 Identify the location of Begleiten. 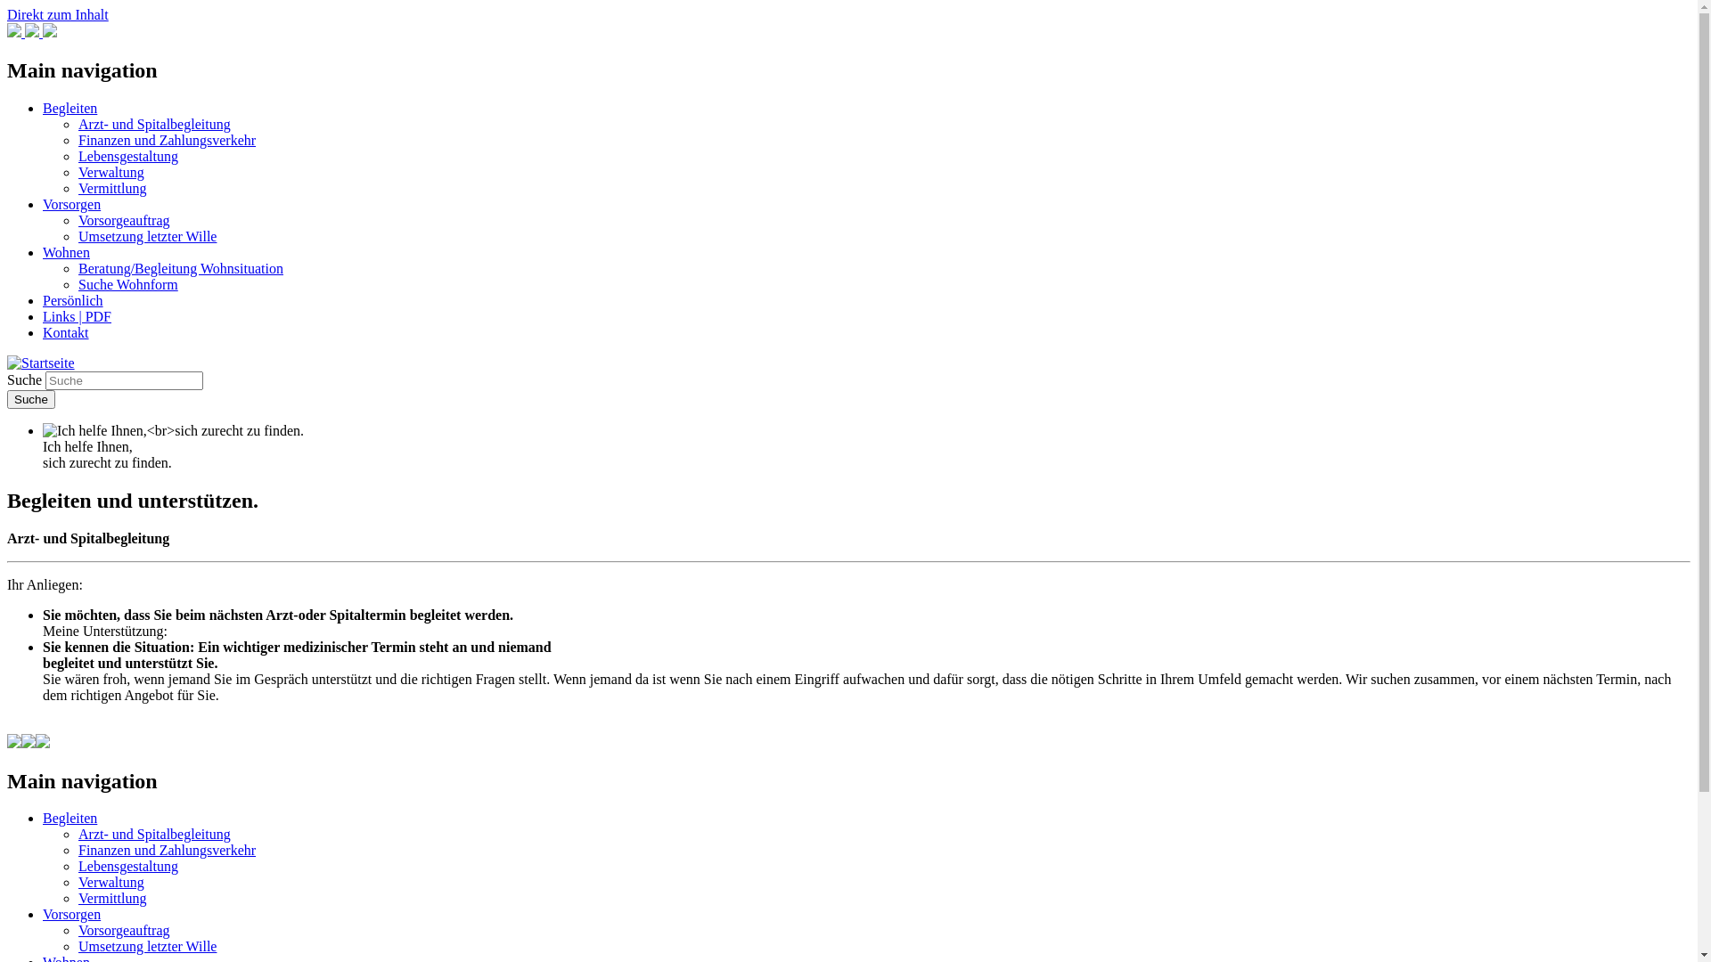
(70, 109).